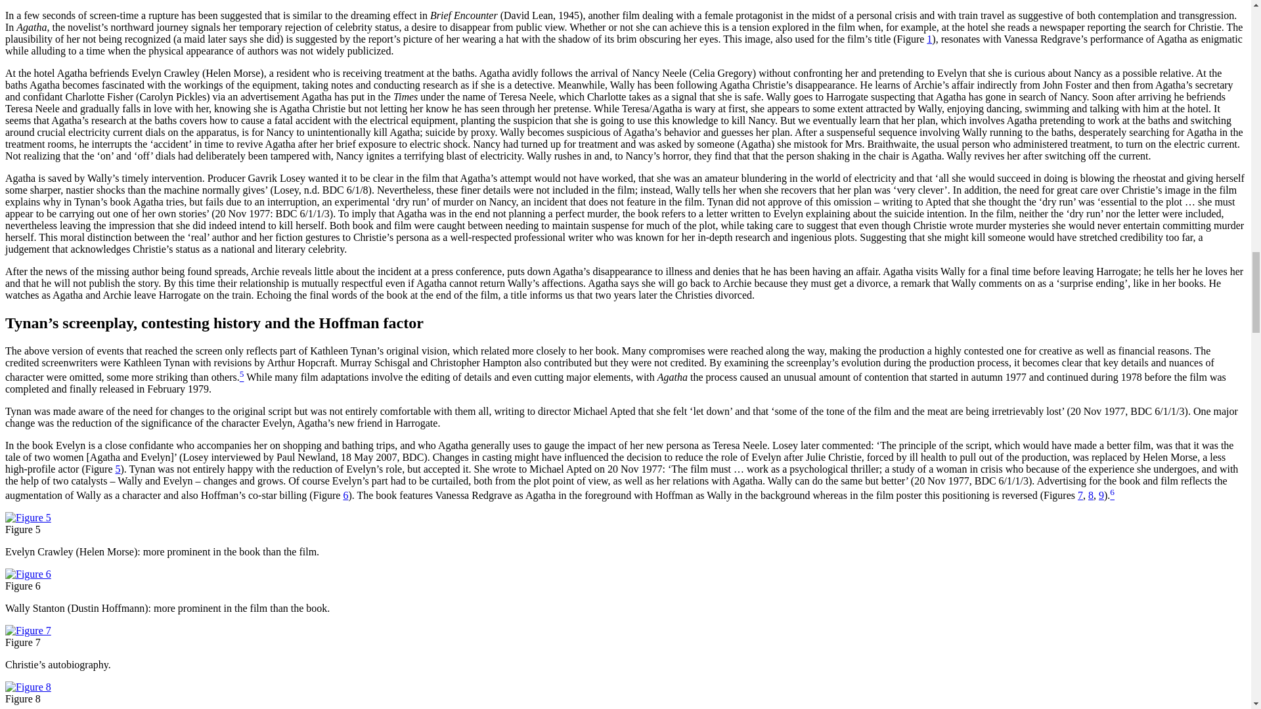 The width and height of the screenshot is (1261, 709). What do you see at coordinates (28, 517) in the screenshot?
I see `Figure 5` at bounding box center [28, 517].